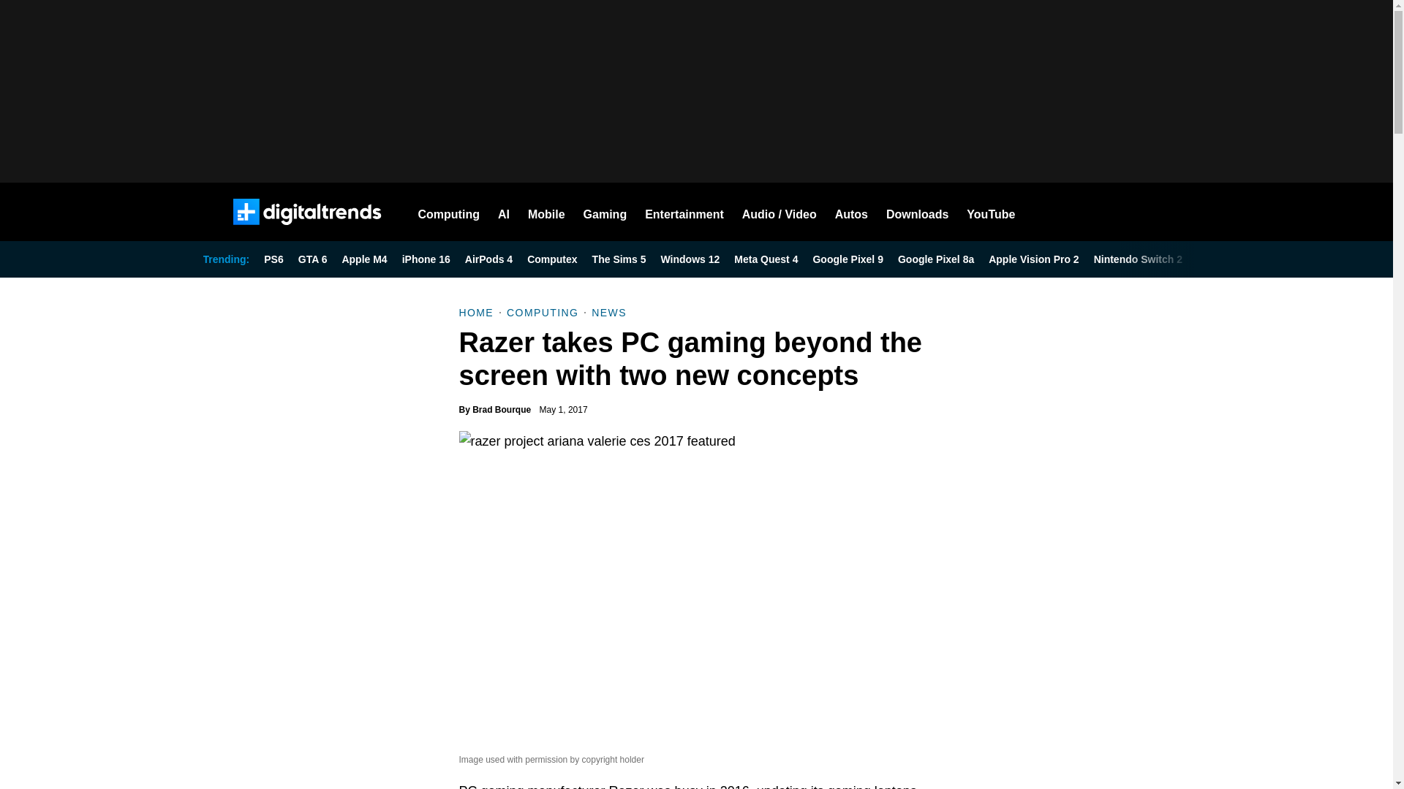  What do you see at coordinates (991, 212) in the screenshot?
I see `YouTube` at bounding box center [991, 212].